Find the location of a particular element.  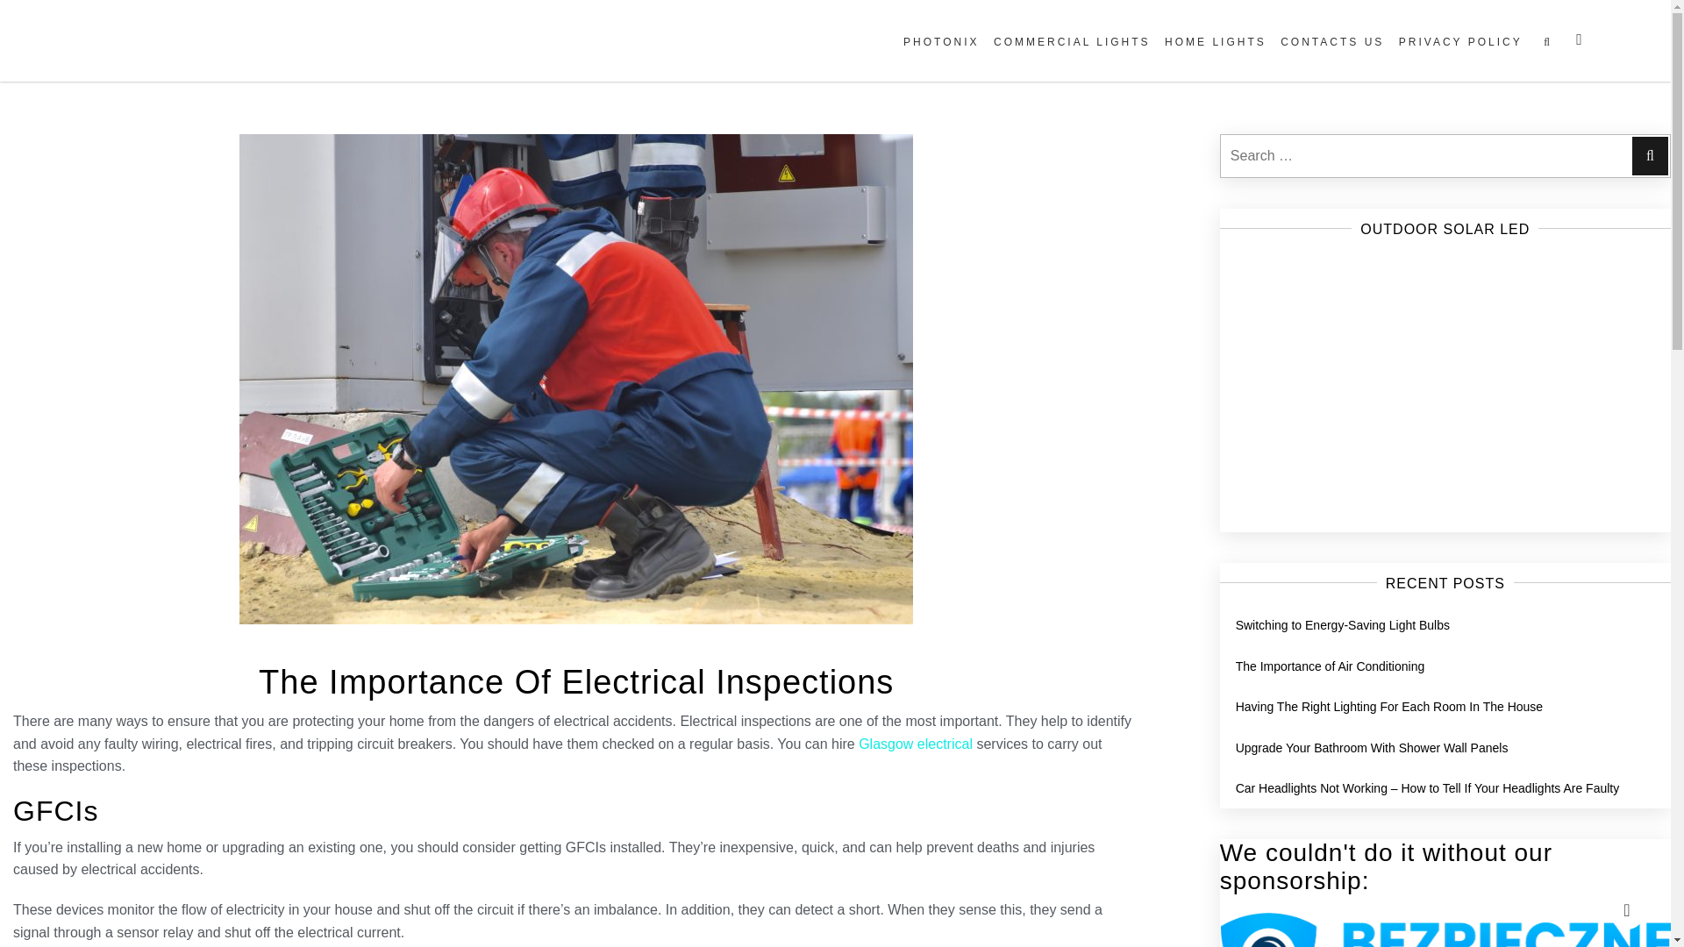

Upgrade Your Bathroom With Shower Wall Panels is located at coordinates (1372, 747).